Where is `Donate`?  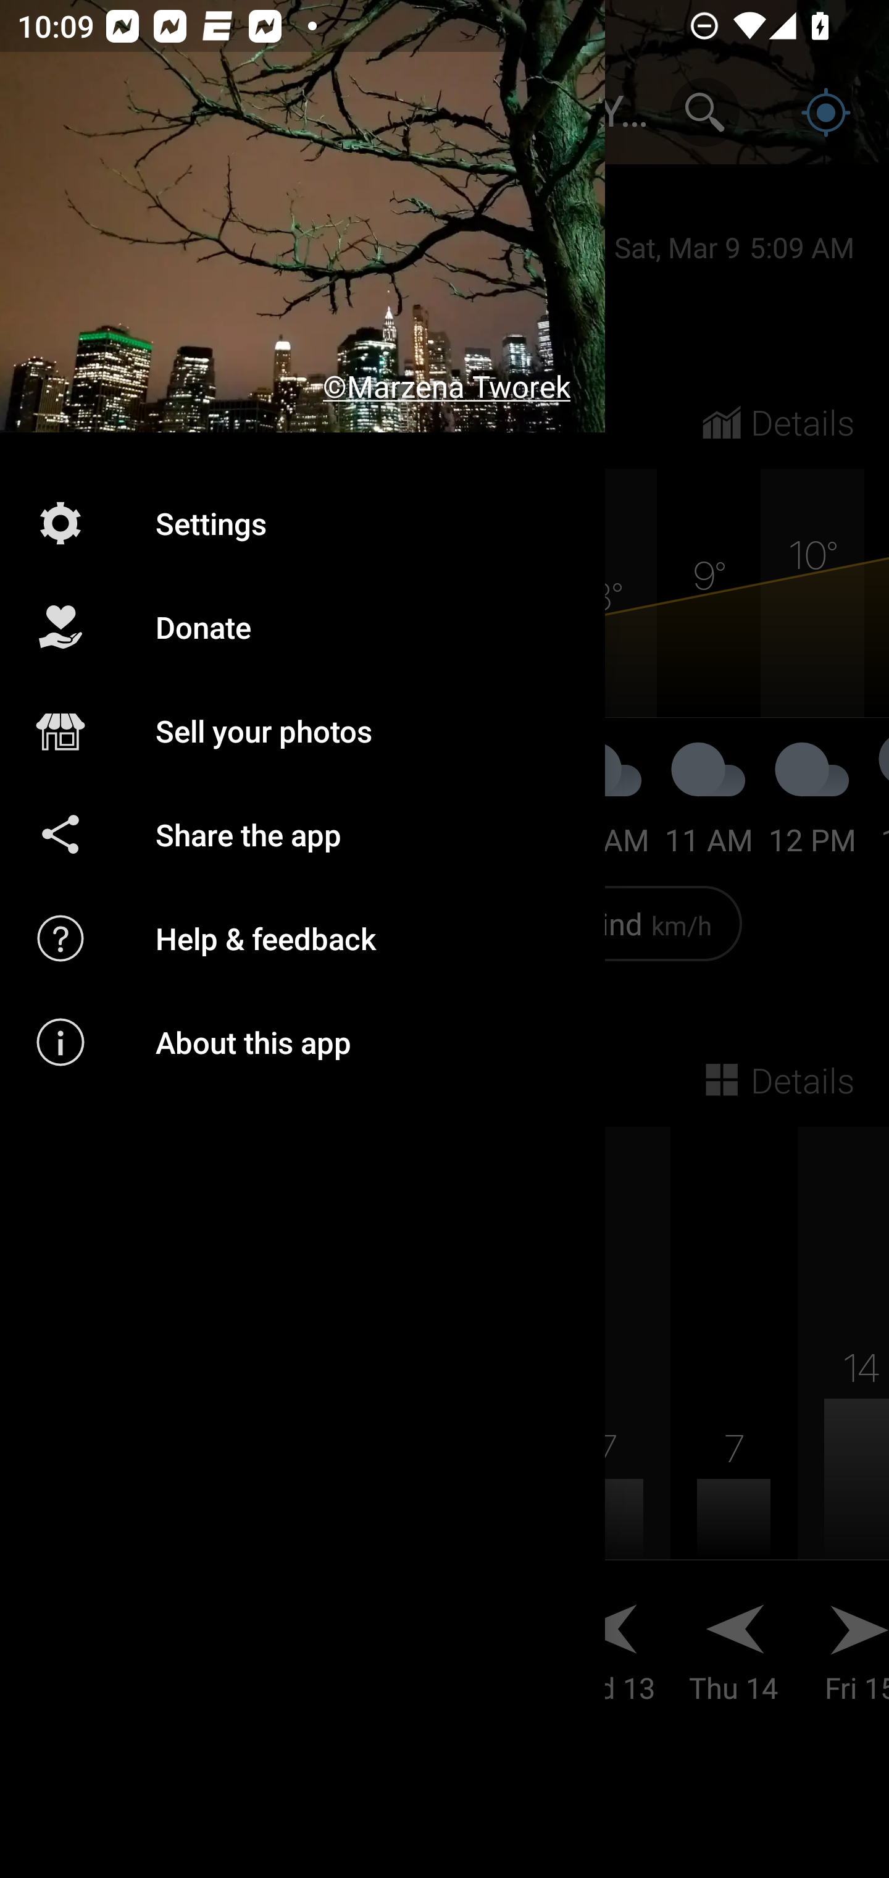
Donate is located at coordinates (303, 627).